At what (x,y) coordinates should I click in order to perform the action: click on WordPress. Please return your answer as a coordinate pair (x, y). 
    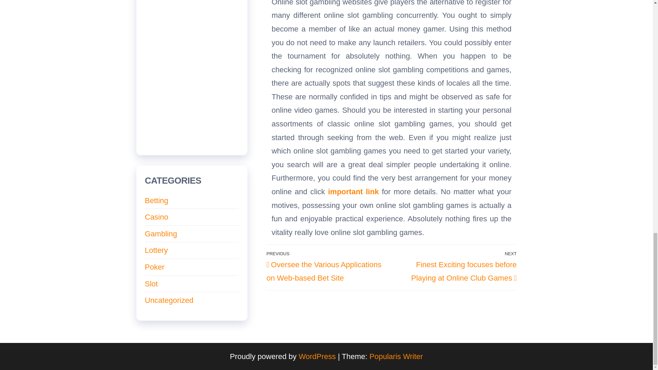
    Looking at the image, I should click on (317, 356).